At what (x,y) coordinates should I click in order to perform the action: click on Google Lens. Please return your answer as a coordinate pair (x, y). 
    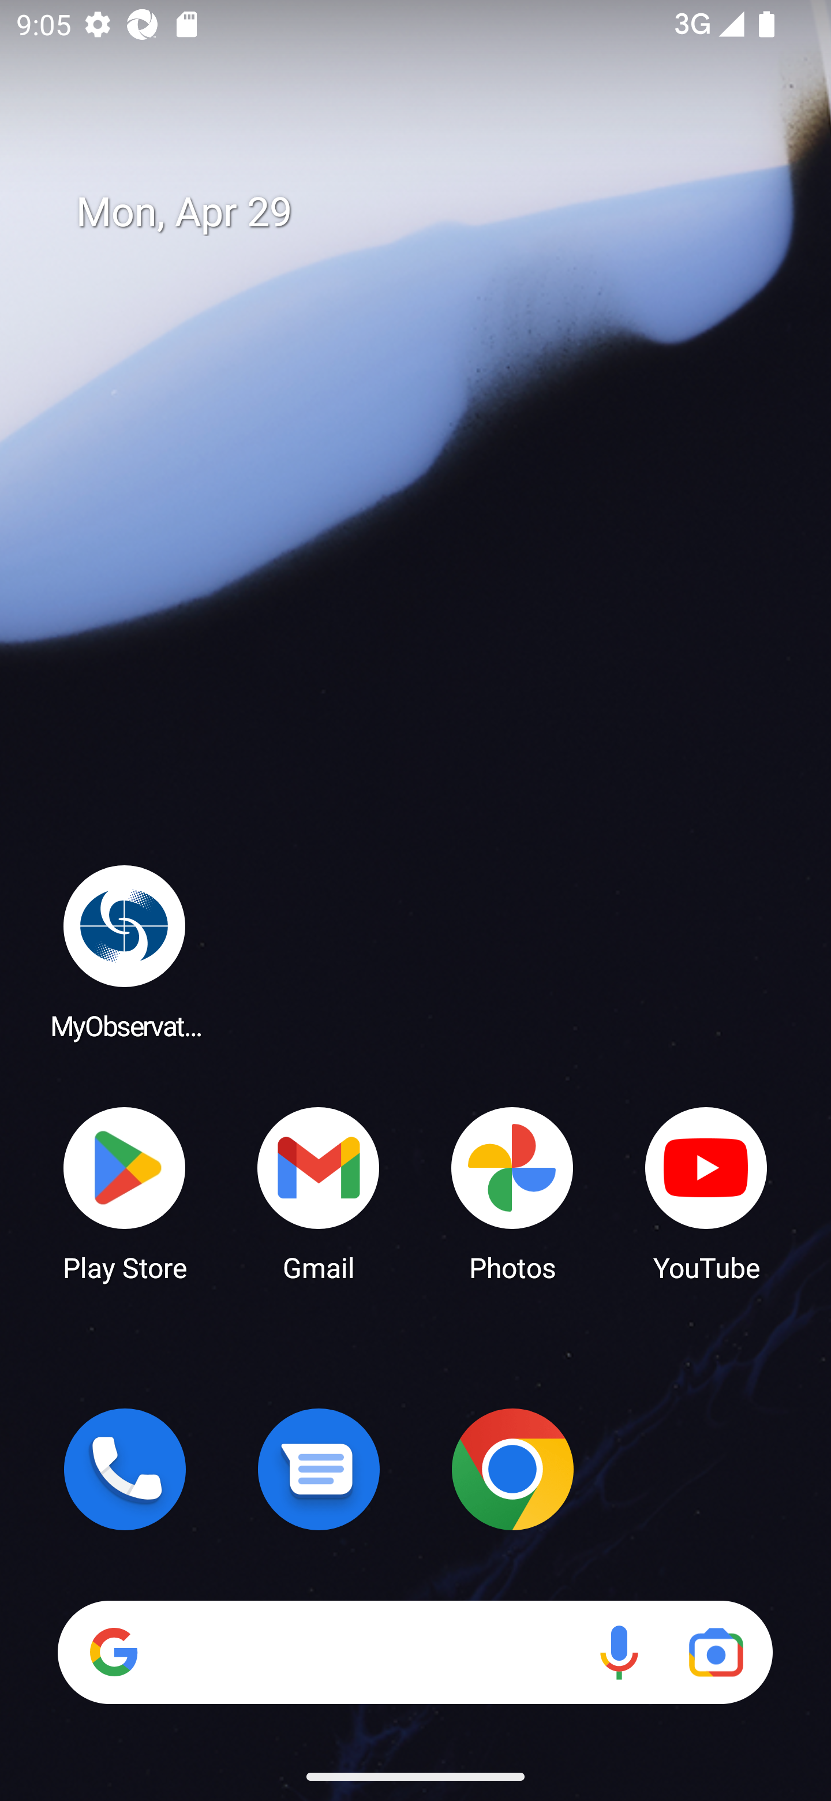
    Looking at the image, I should click on (716, 1652).